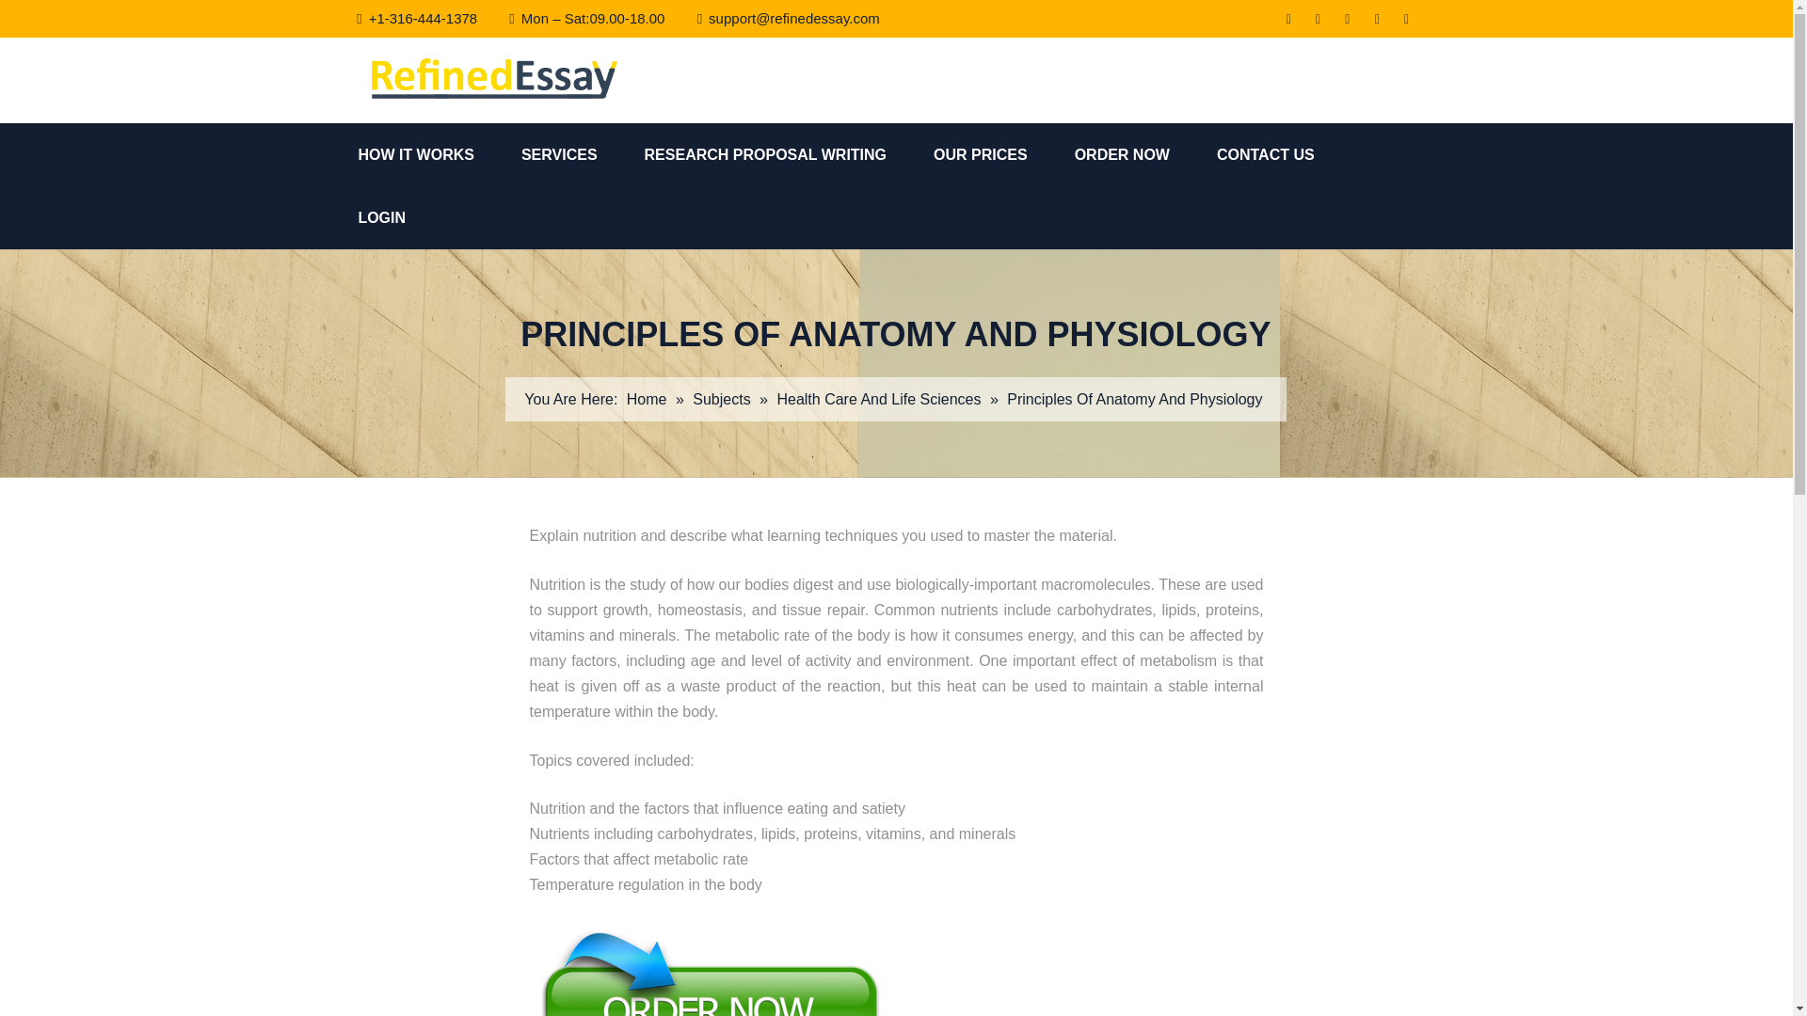  What do you see at coordinates (789, 154) in the screenshot?
I see `RESEARCH PROPOSAL WRITING` at bounding box center [789, 154].